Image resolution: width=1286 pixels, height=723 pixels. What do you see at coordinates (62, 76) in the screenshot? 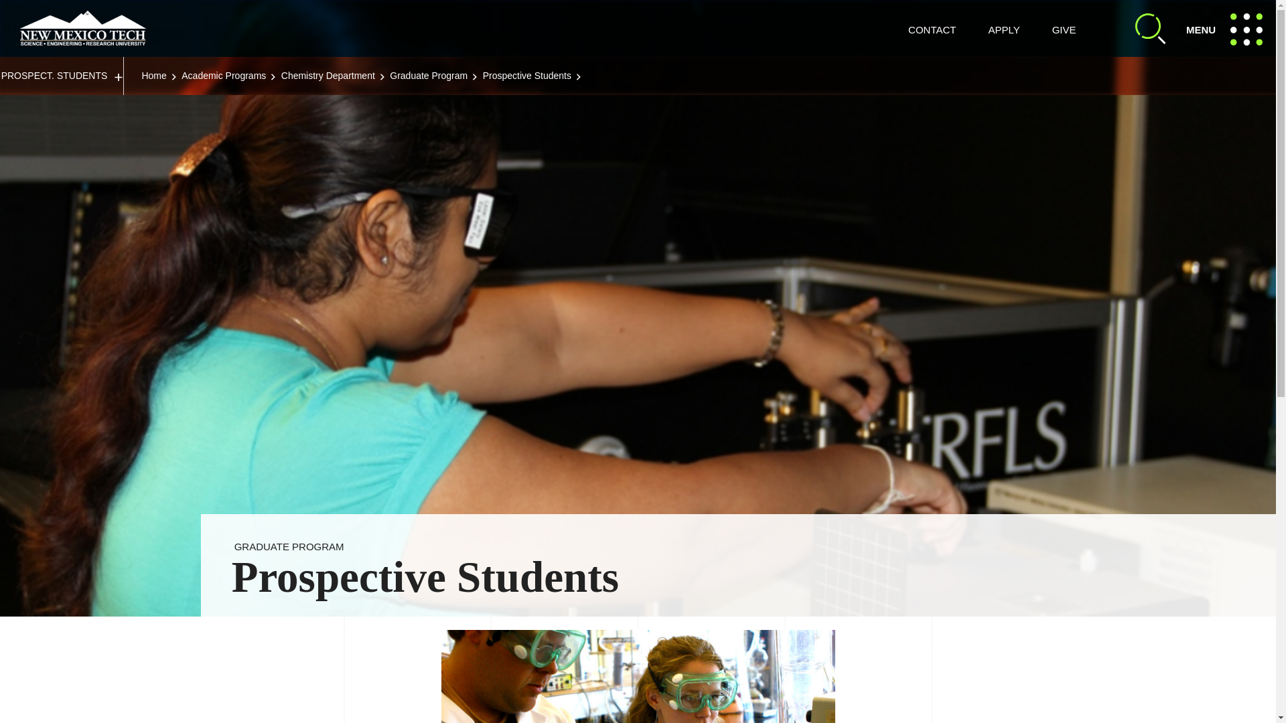
I see `PROSPECT. STUDENTS` at bounding box center [62, 76].